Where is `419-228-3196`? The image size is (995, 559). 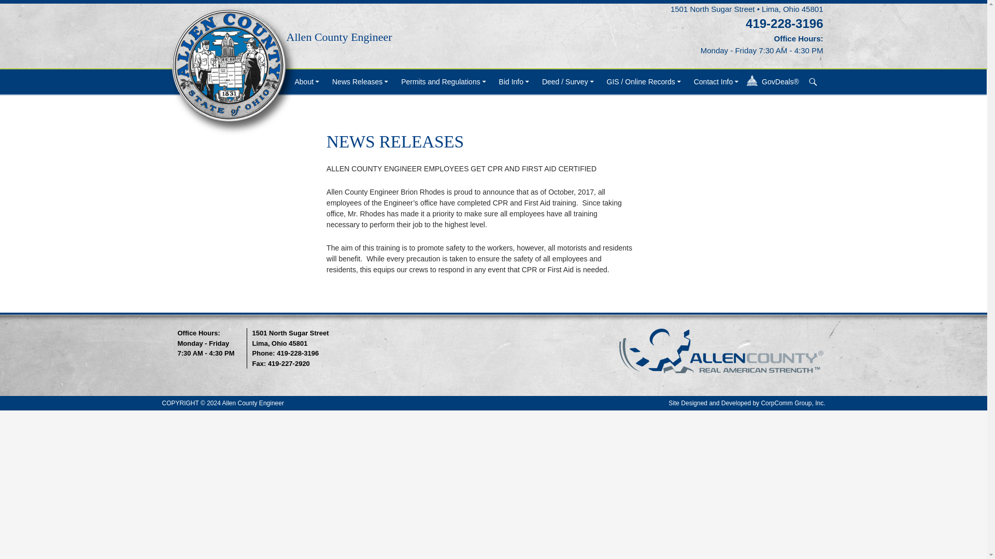
419-228-3196 is located at coordinates (784, 24).